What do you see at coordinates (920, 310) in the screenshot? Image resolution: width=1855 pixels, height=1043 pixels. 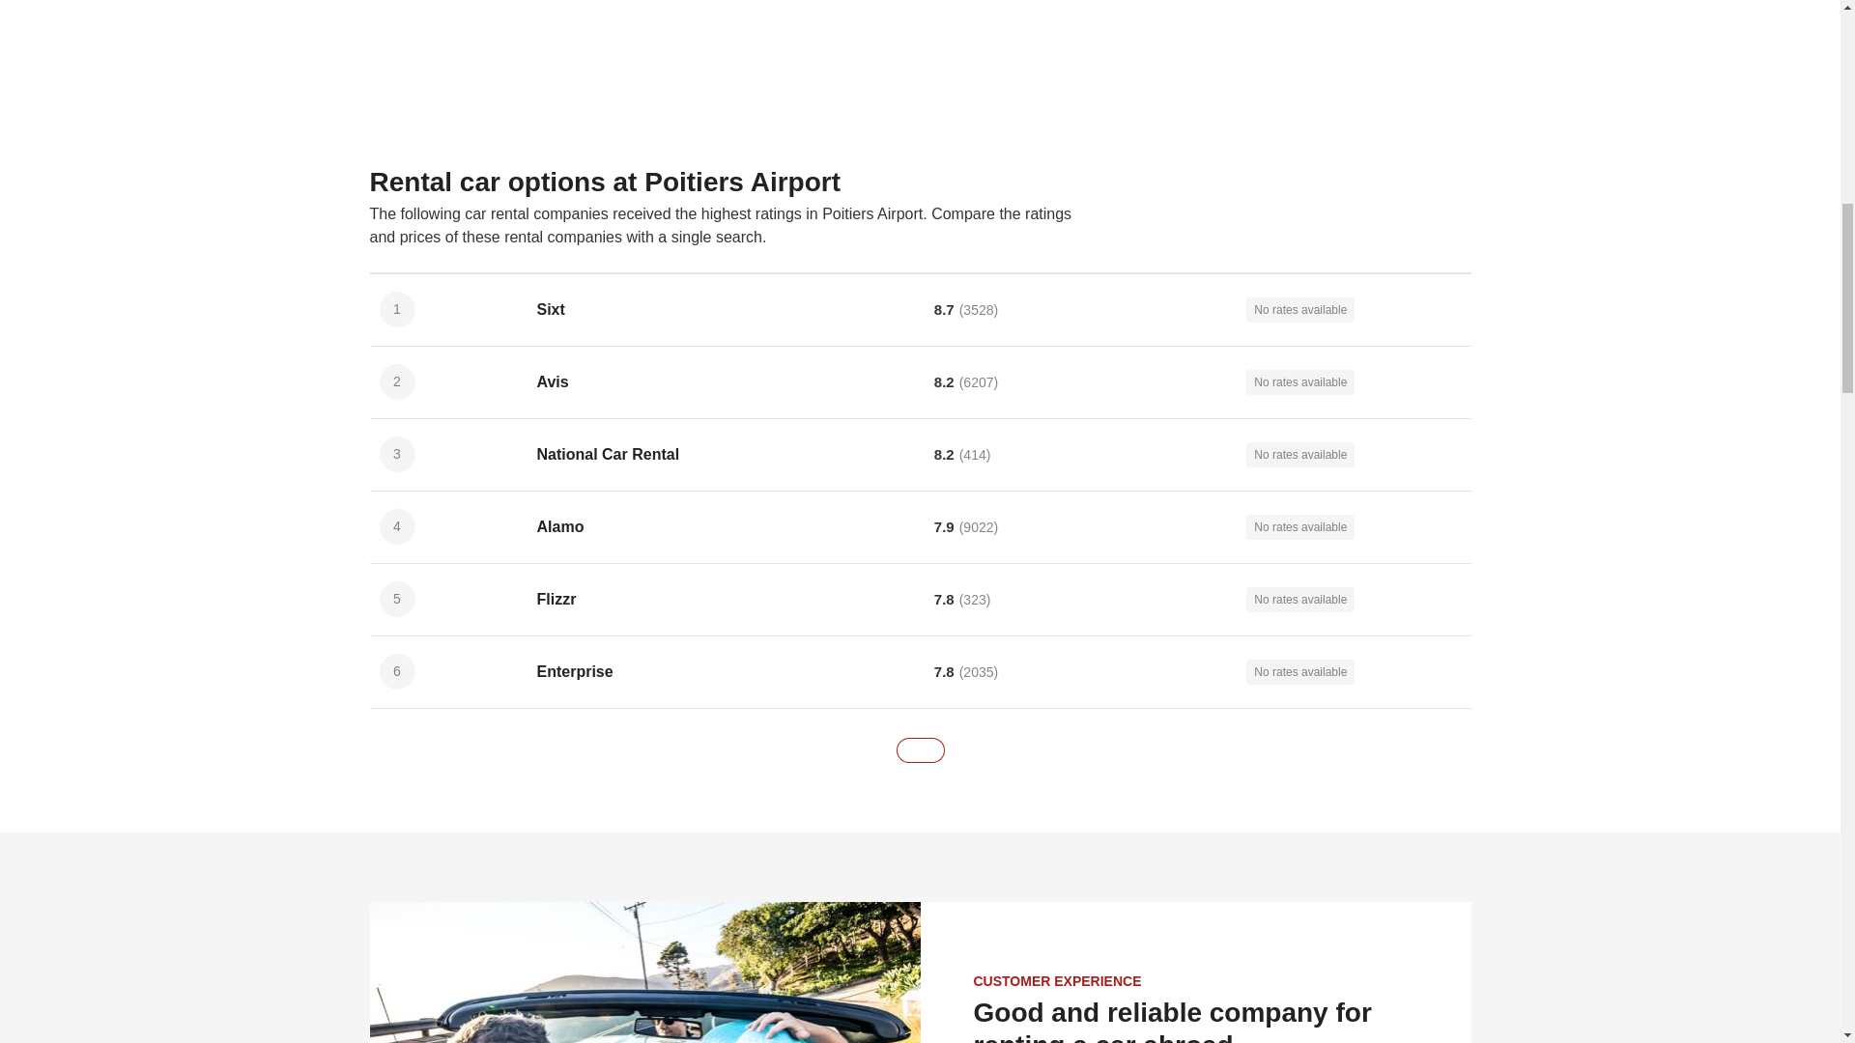 I see `star-solid` at bounding box center [920, 310].